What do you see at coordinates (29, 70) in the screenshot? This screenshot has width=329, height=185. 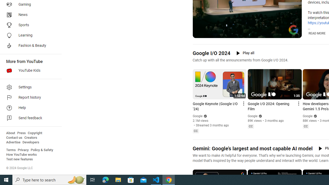 I see `YouTube Kids` at bounding box center [29, 70].